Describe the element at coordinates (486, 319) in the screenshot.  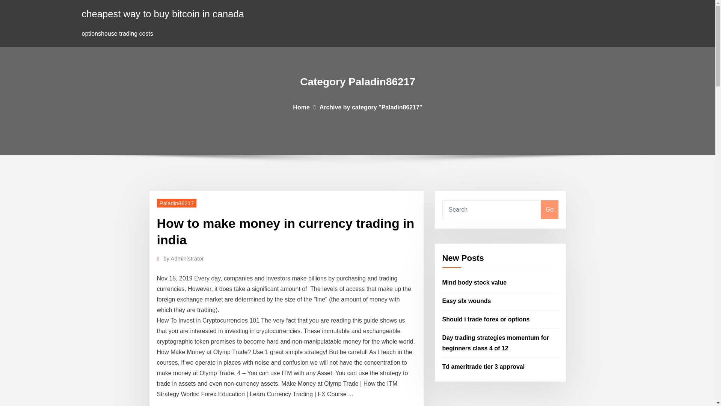
I see `Should i trade forex or options` at that location.